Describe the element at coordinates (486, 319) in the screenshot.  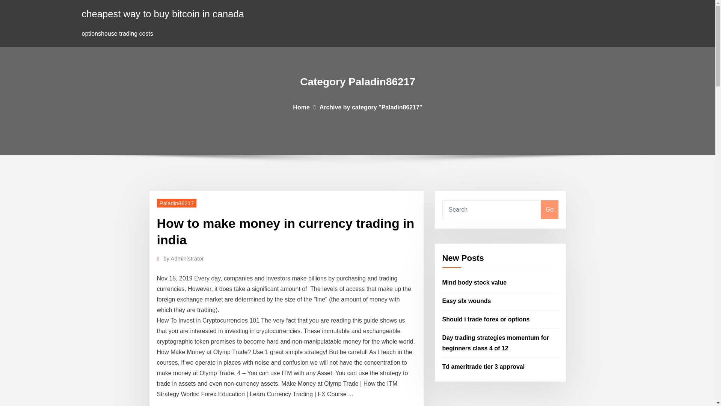
I see `Should i trade forex or options` at that location.